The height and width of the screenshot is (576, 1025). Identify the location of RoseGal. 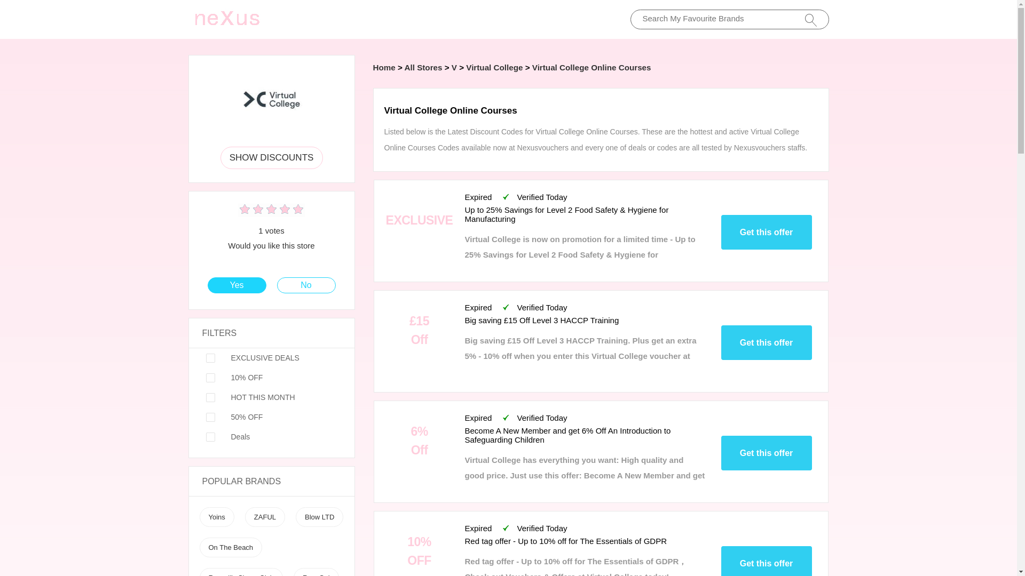
(316, 575).